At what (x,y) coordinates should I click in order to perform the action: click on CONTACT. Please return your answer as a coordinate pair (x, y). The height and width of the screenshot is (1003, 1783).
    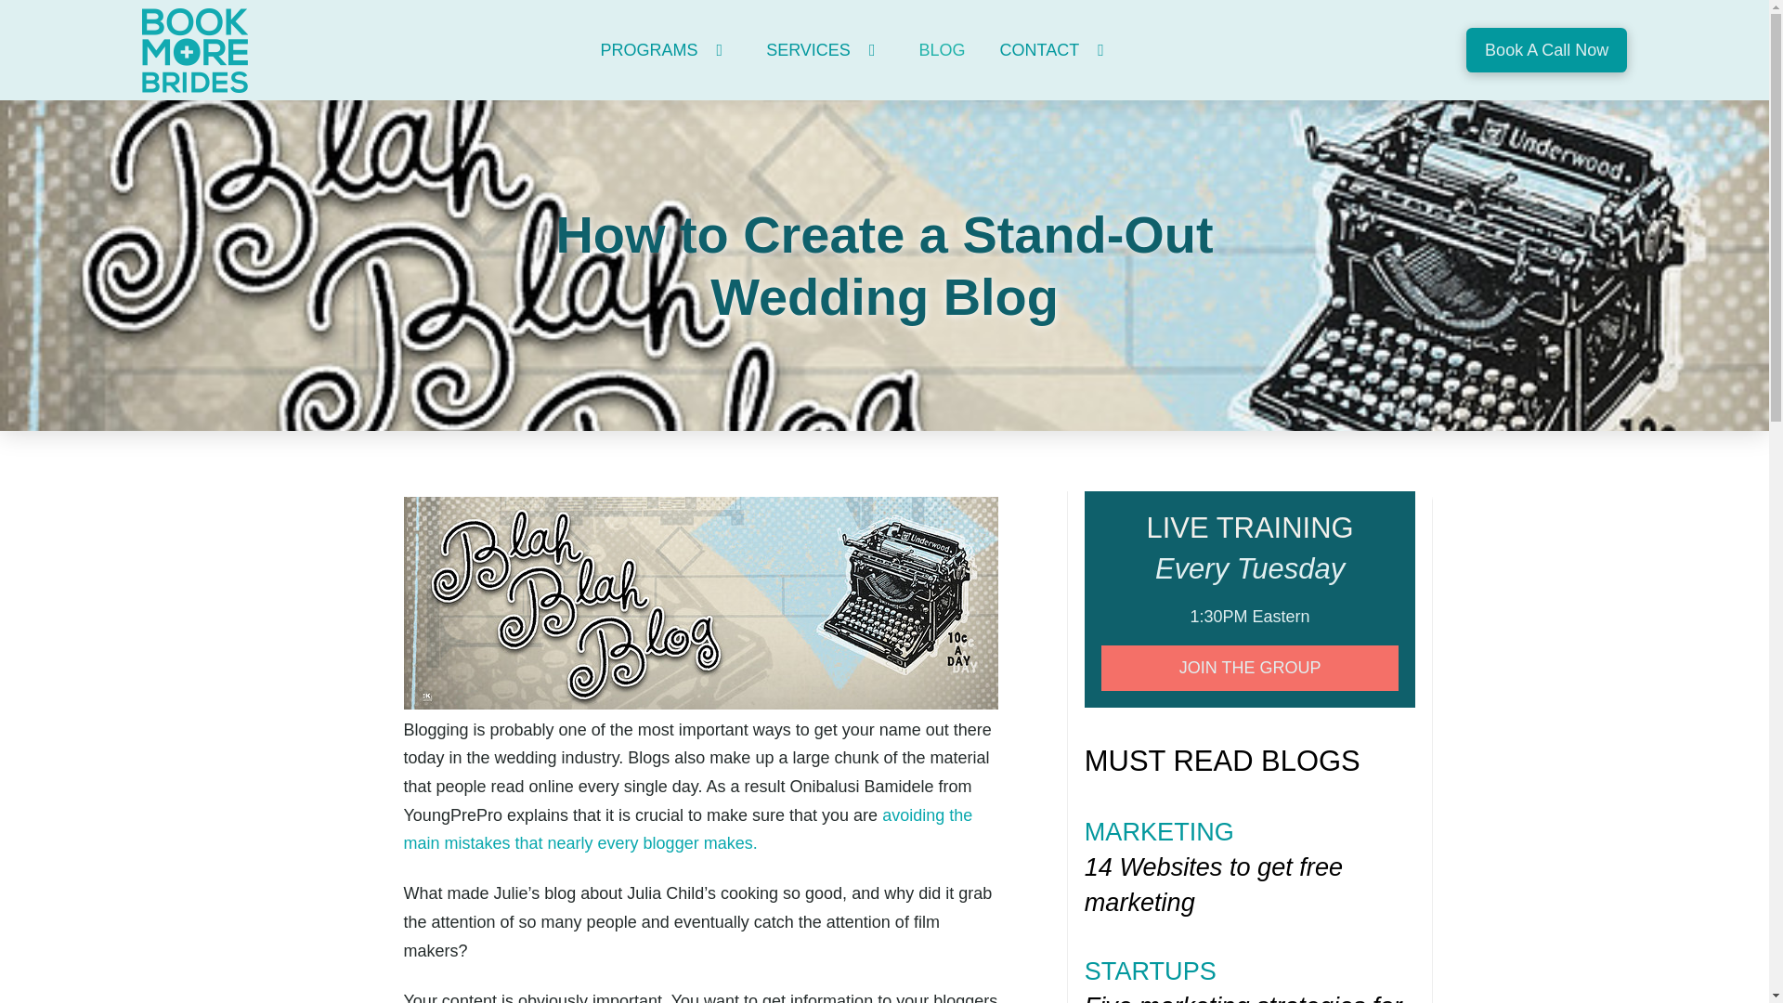
    Looking at the image, I should click on (1056, 50).